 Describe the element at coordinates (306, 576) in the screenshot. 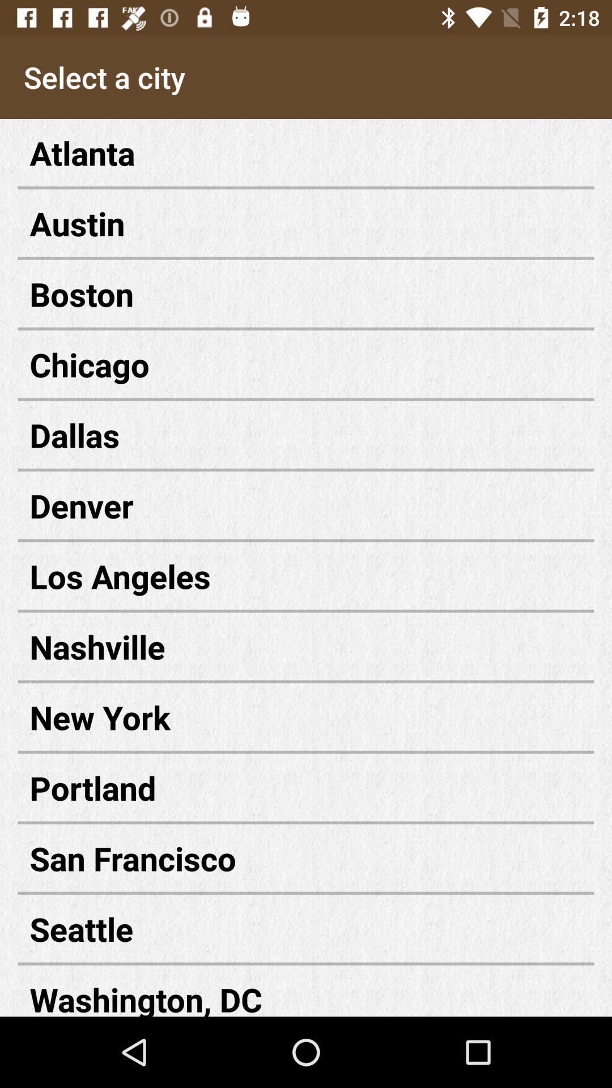

I see `flip until the los angeles item` at that location.